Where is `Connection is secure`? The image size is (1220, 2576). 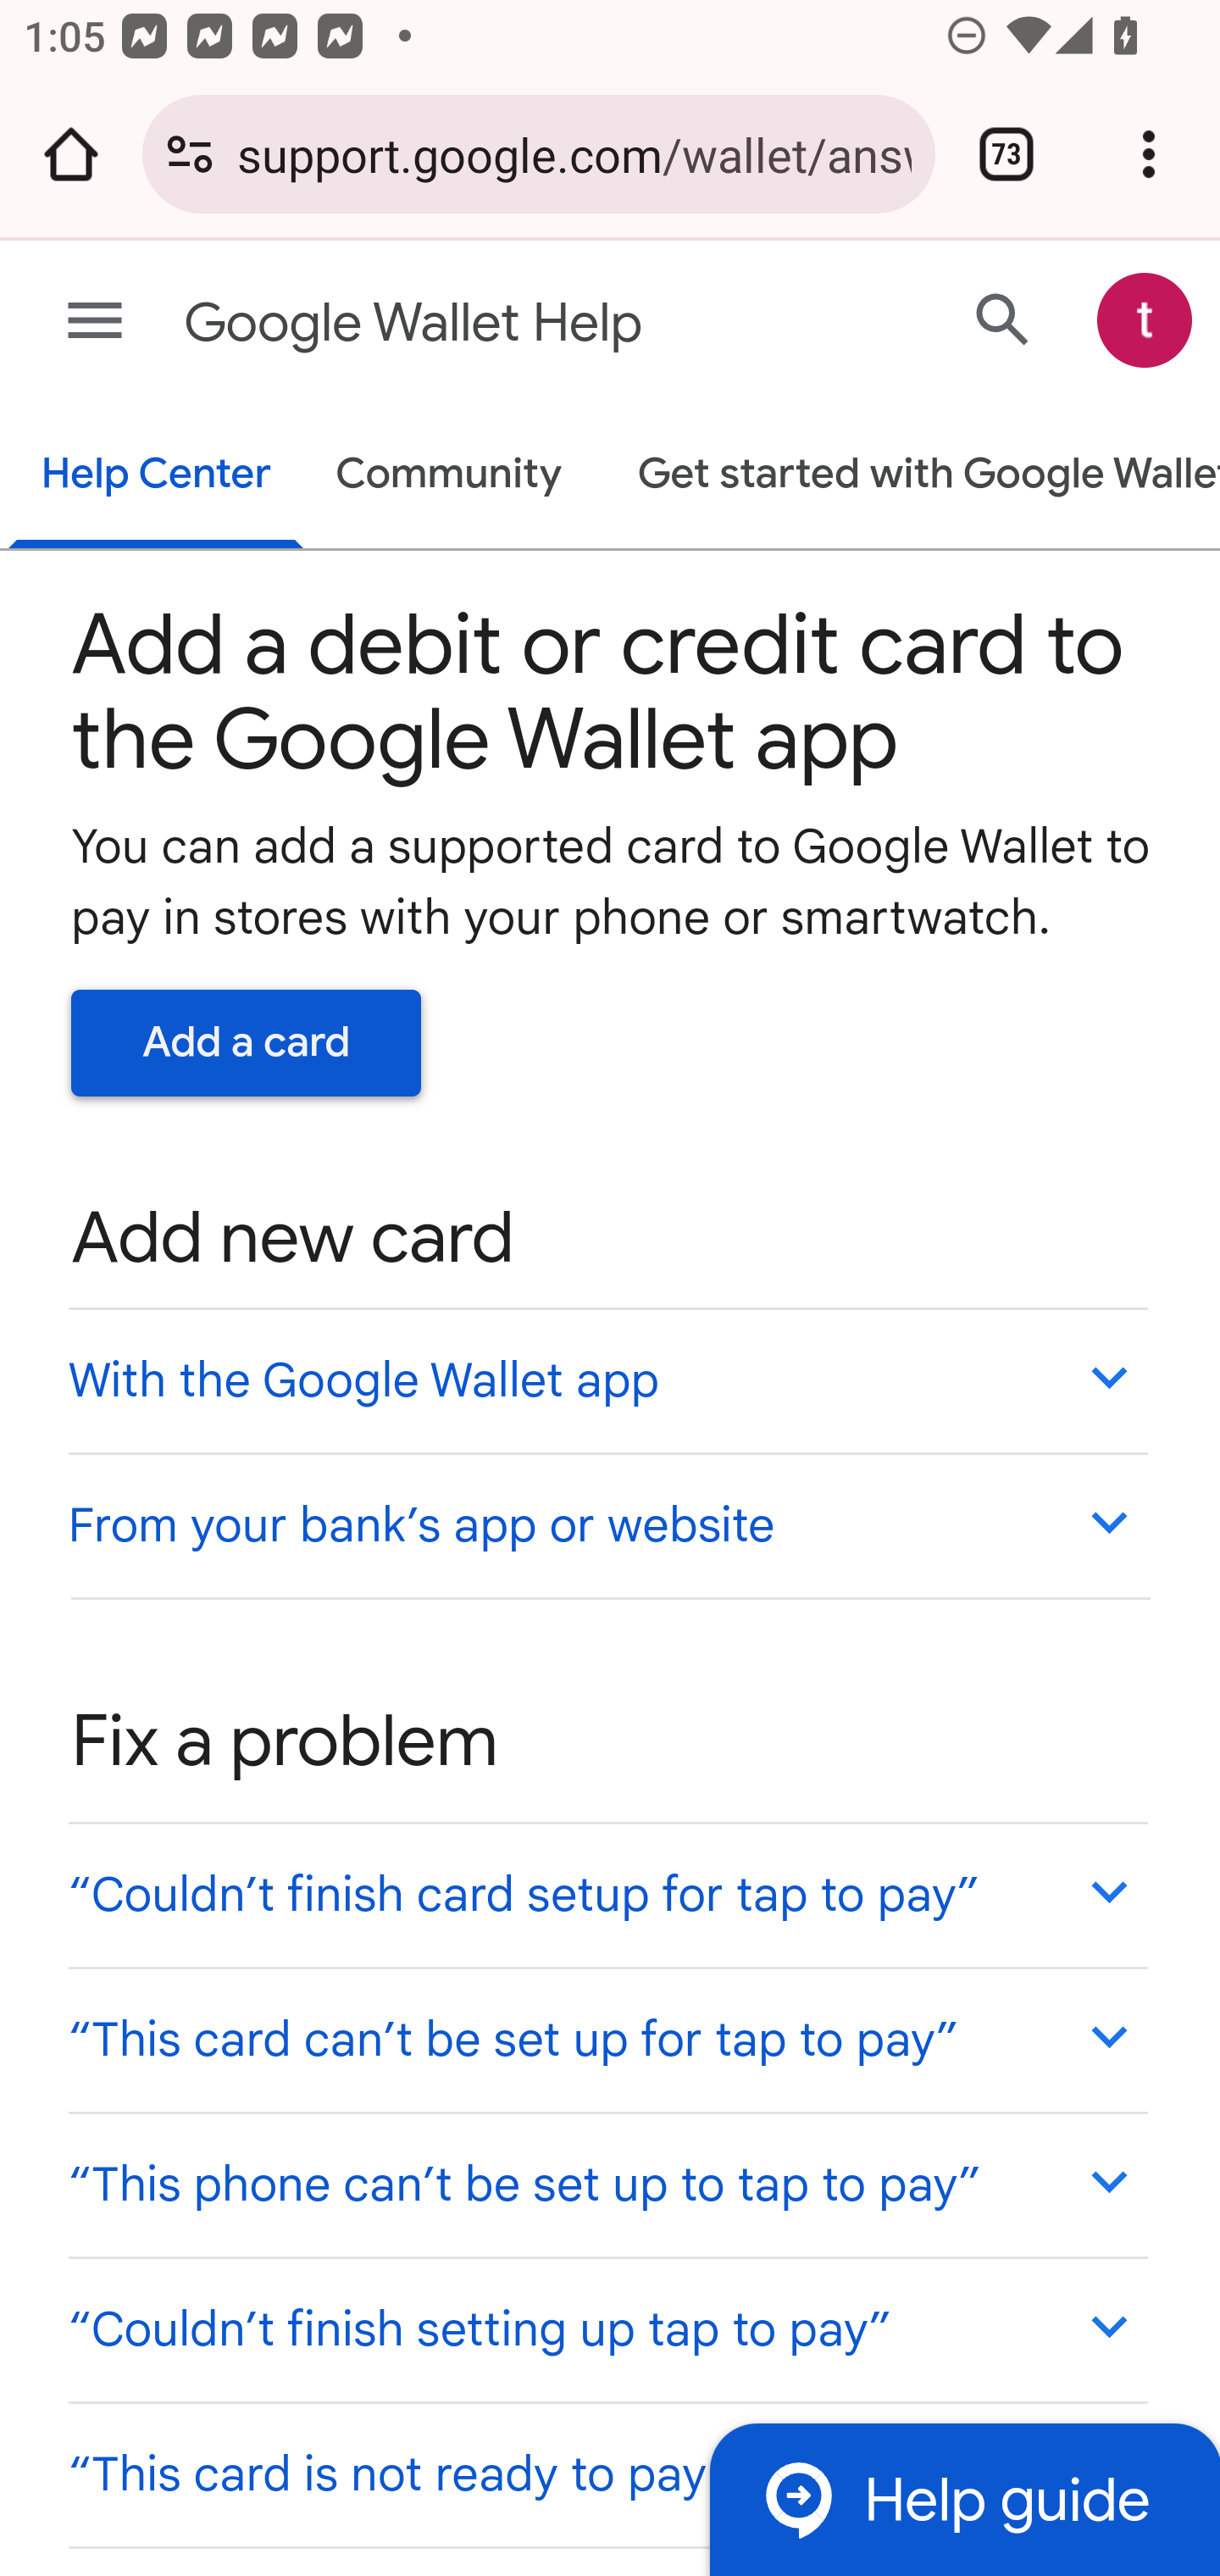 Connection is secure is located at coordinates (190, 154).